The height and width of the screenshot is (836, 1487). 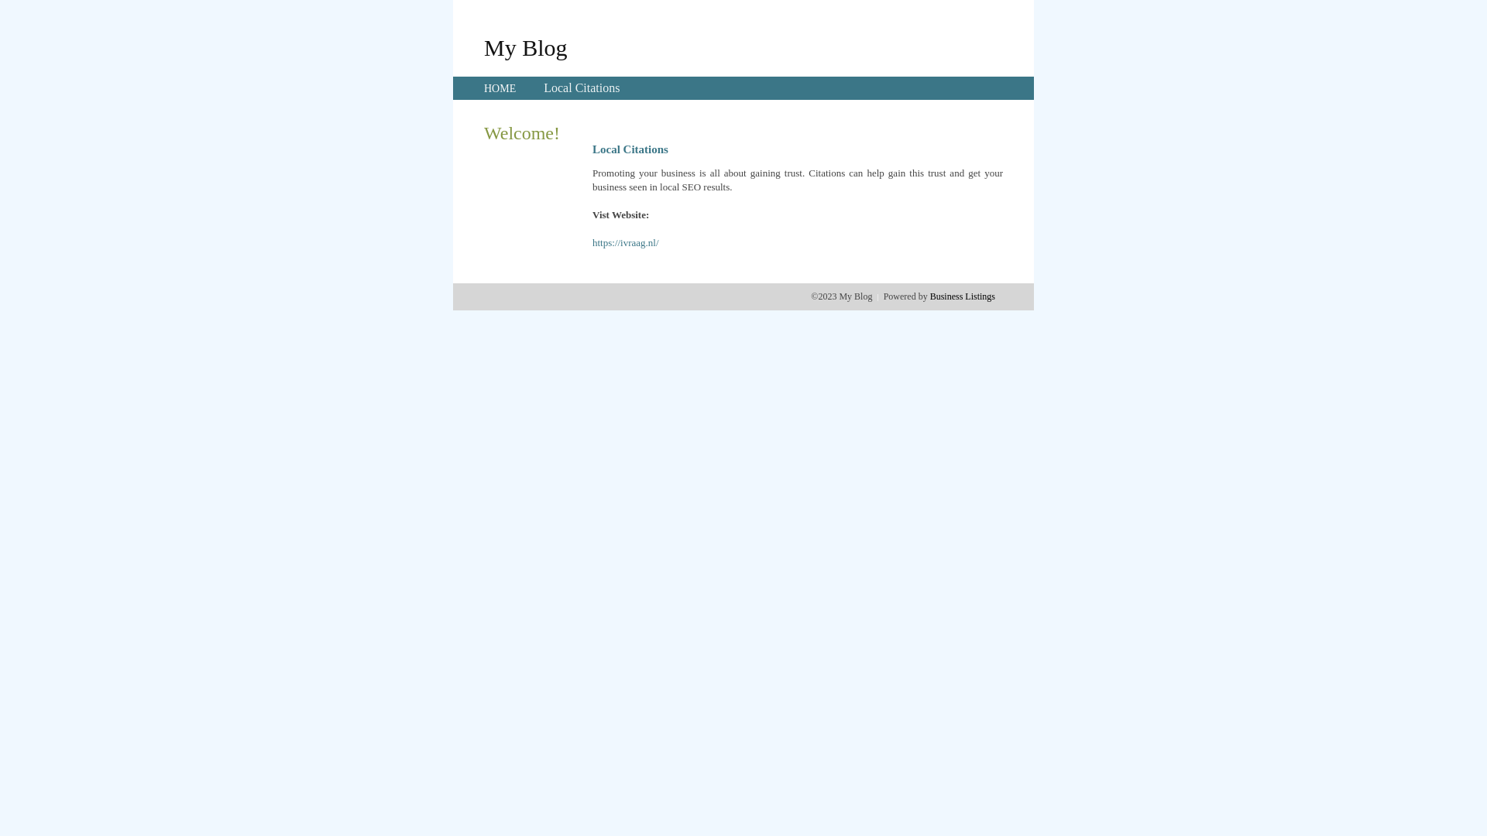 What do you see at coordinates (500, 88) in the screenshot?
I see `HOME` at bounding box center [500, 88].